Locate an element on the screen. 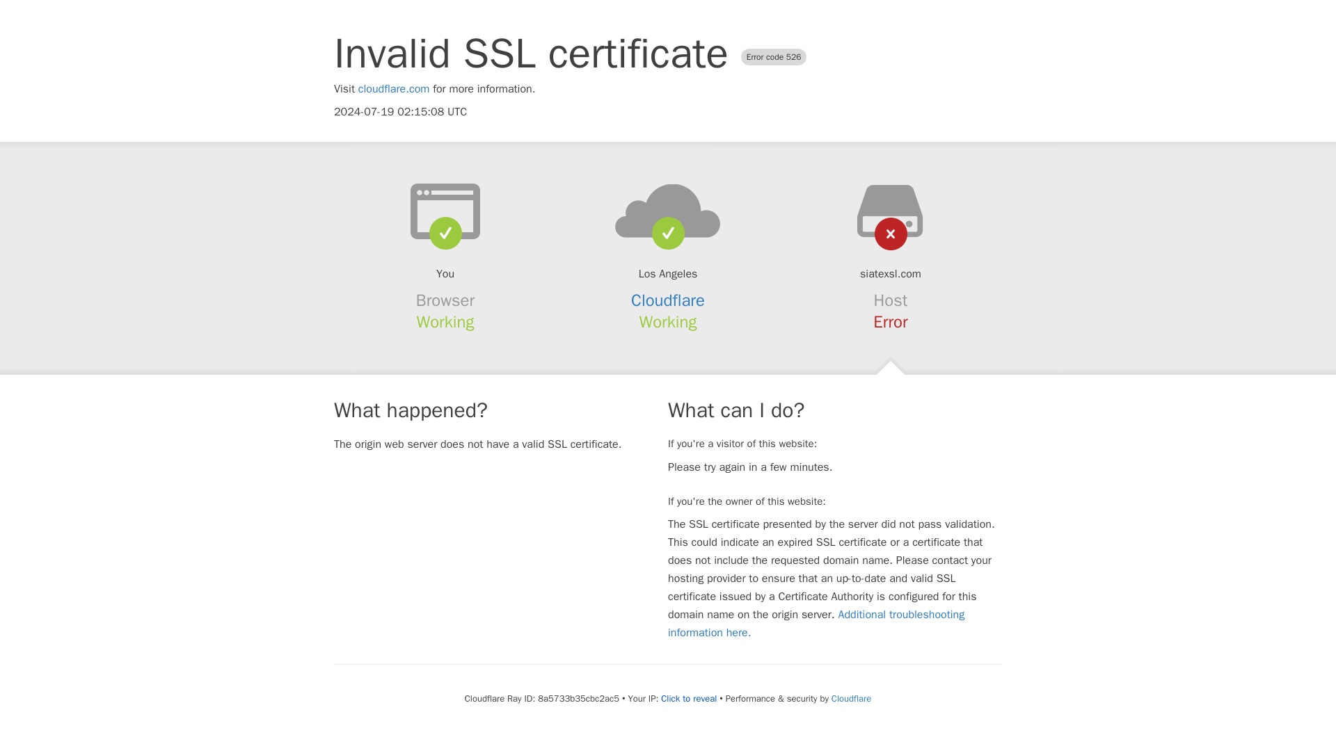 The image size is (1336, 751). cloudflare.com is located at coordinates (394, 89).